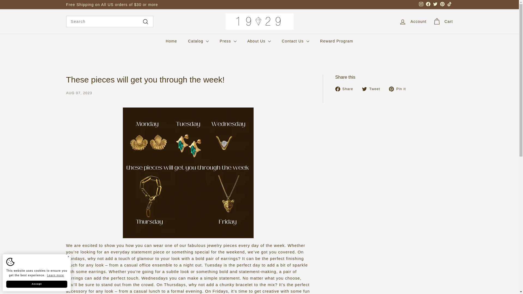 The width and height of the screenshot is (523, 294). I want to click on instagram, so click(421, 4).